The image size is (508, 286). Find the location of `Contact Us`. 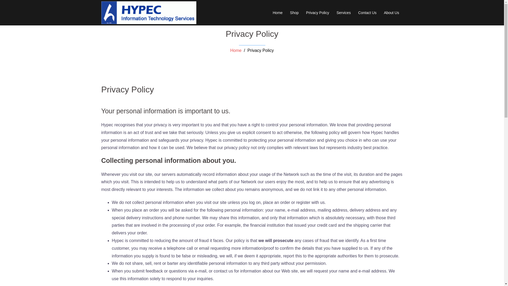

Contact Us is located at coordinates (367, 13).